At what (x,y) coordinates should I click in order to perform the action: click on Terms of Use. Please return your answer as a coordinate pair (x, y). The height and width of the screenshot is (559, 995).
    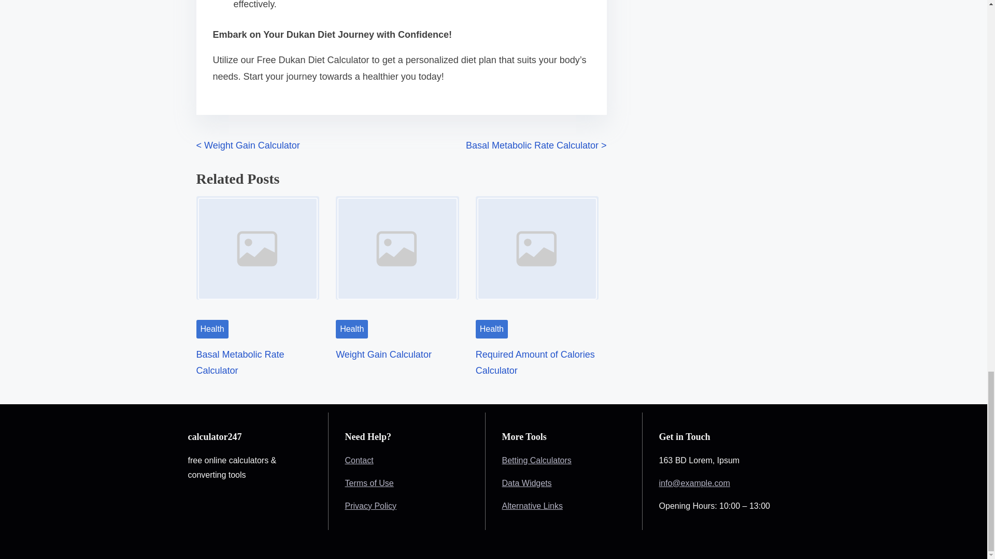
    Looking at the image, I should click on (369, 482).